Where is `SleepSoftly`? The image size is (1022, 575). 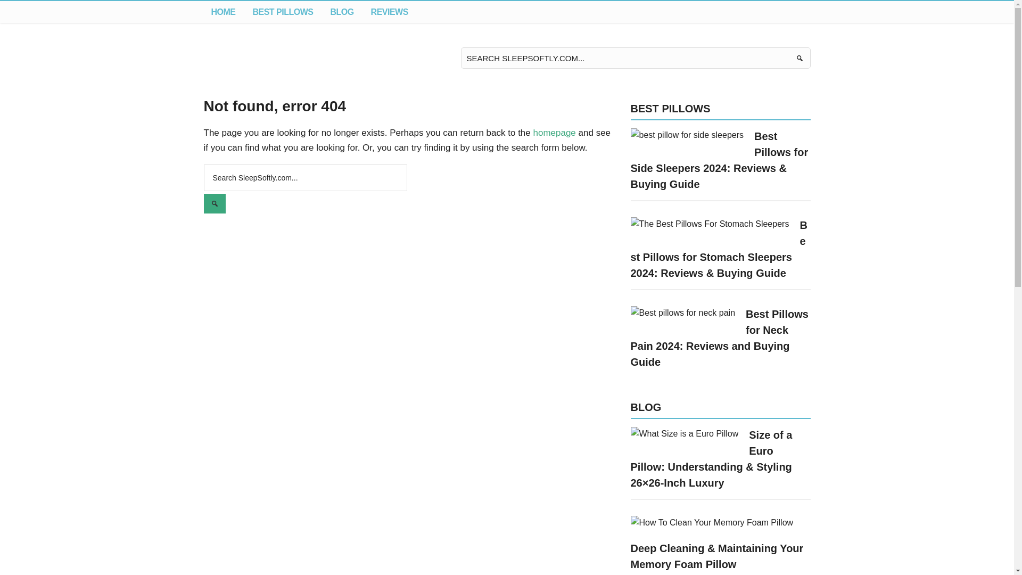
SleepSoftly is located at coordinates (256, 58).